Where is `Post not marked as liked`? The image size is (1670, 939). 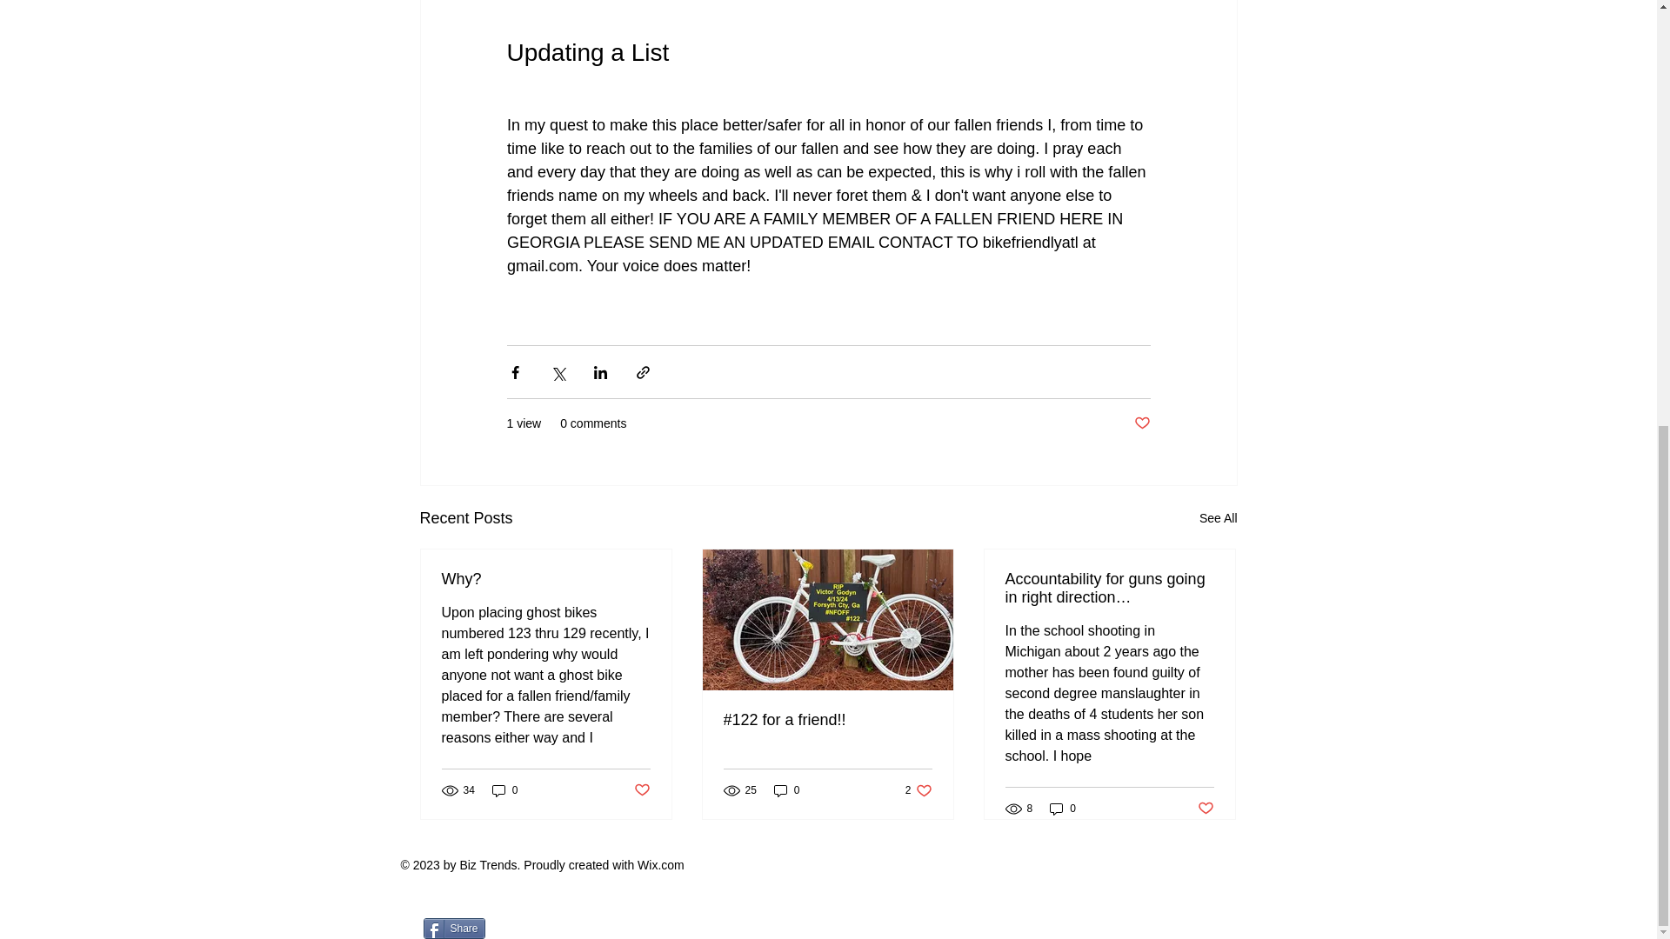 Post not marked as liked is located at coordinates (1063, 809).